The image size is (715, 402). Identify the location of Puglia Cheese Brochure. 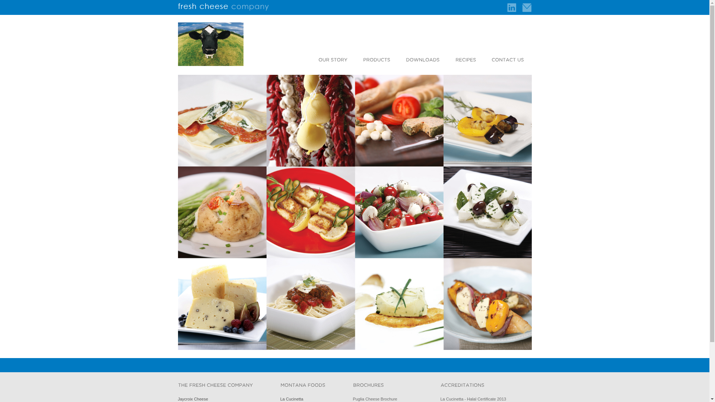
(375, 399).